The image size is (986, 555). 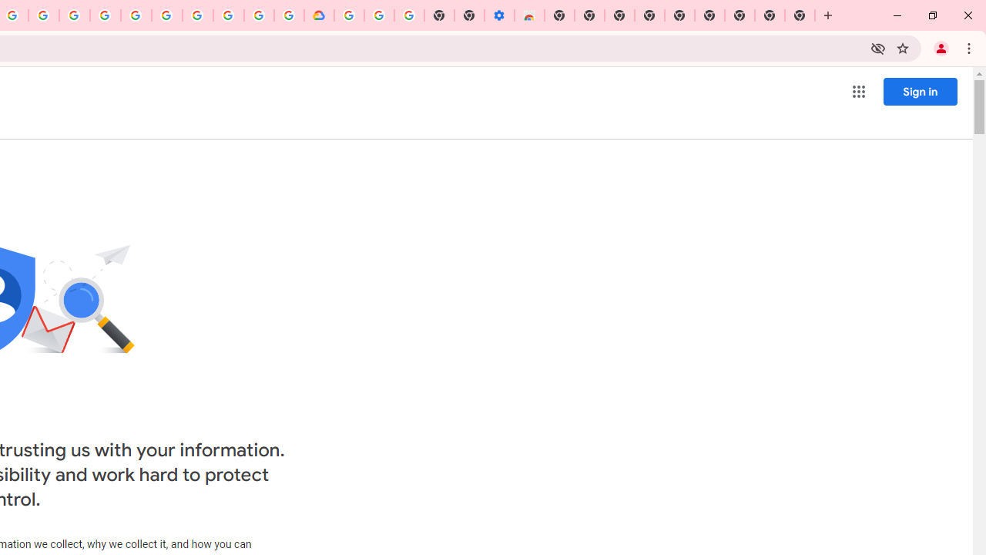 What do you see at coordinates (858, 91) in the screenshot?
I see `Google apps` at bounding box center [858, 91].